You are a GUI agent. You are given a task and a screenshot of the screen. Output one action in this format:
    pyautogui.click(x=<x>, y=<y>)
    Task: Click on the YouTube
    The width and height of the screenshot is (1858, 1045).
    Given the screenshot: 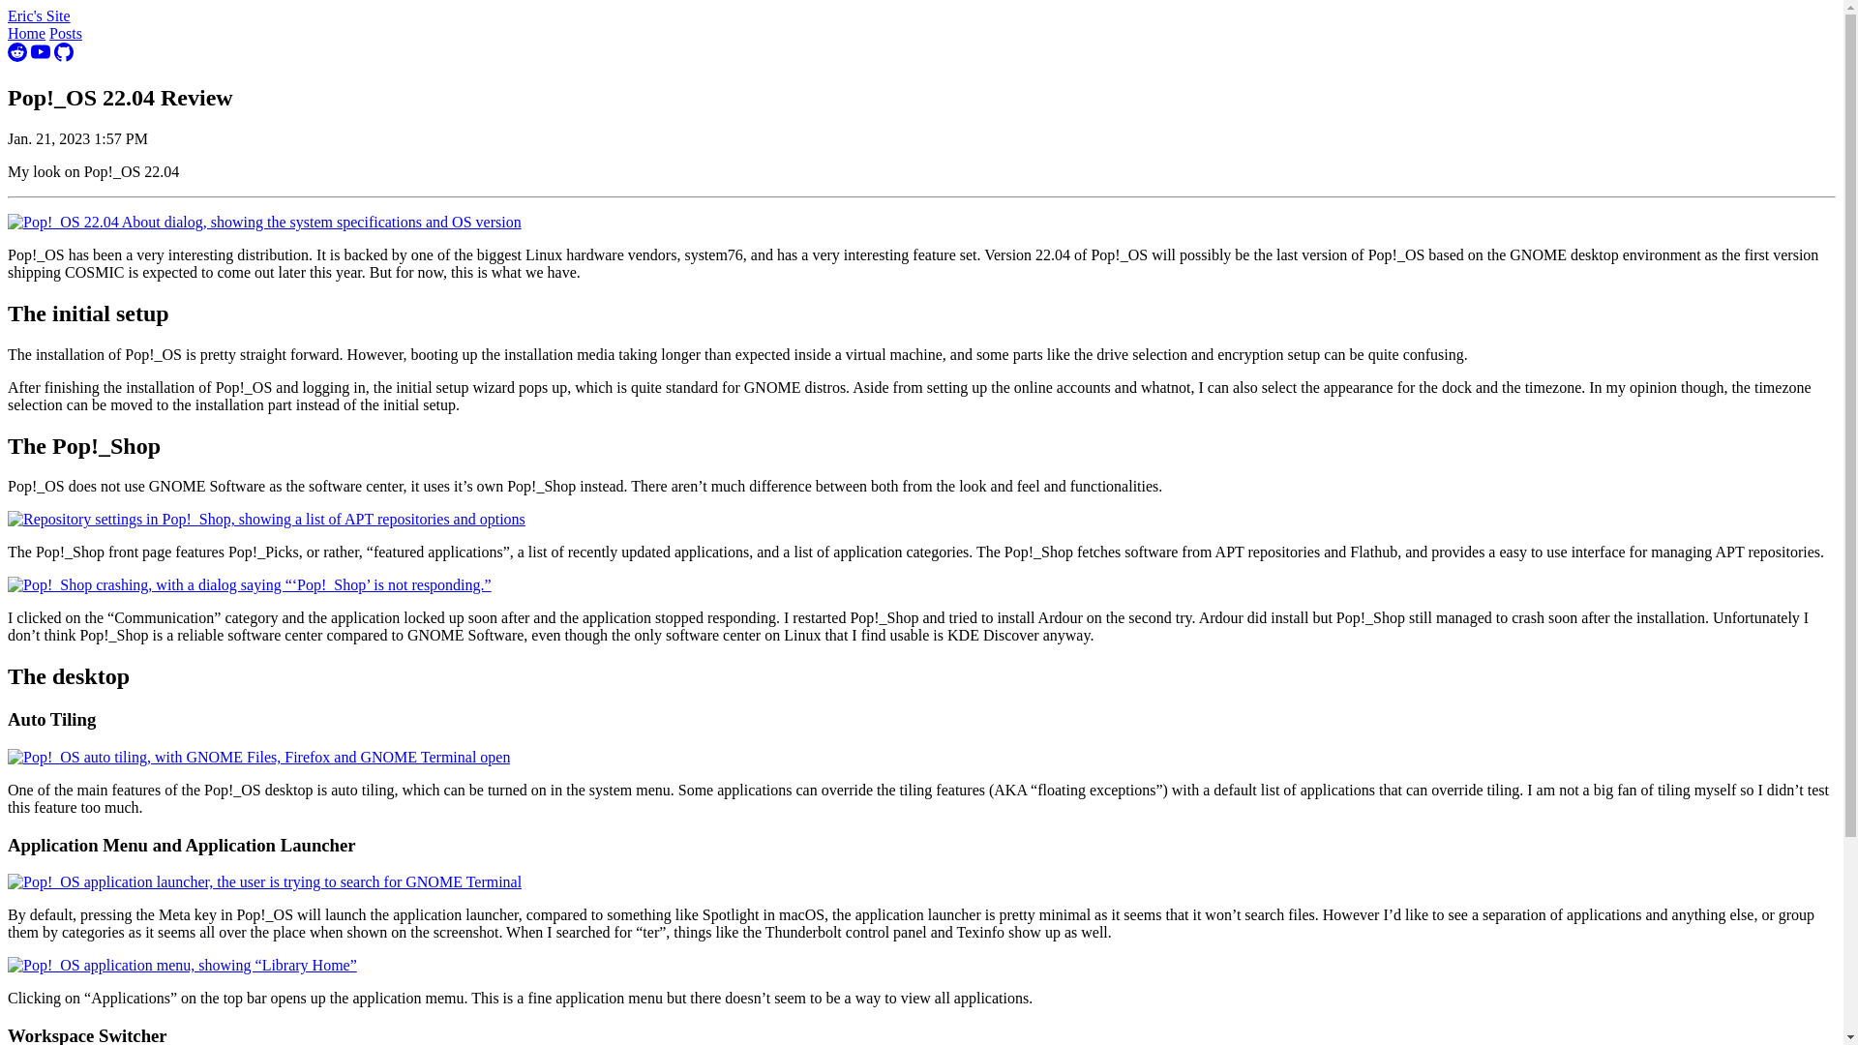 What is the action you would take?
    pyautogui.click(x=41, y=56)
    